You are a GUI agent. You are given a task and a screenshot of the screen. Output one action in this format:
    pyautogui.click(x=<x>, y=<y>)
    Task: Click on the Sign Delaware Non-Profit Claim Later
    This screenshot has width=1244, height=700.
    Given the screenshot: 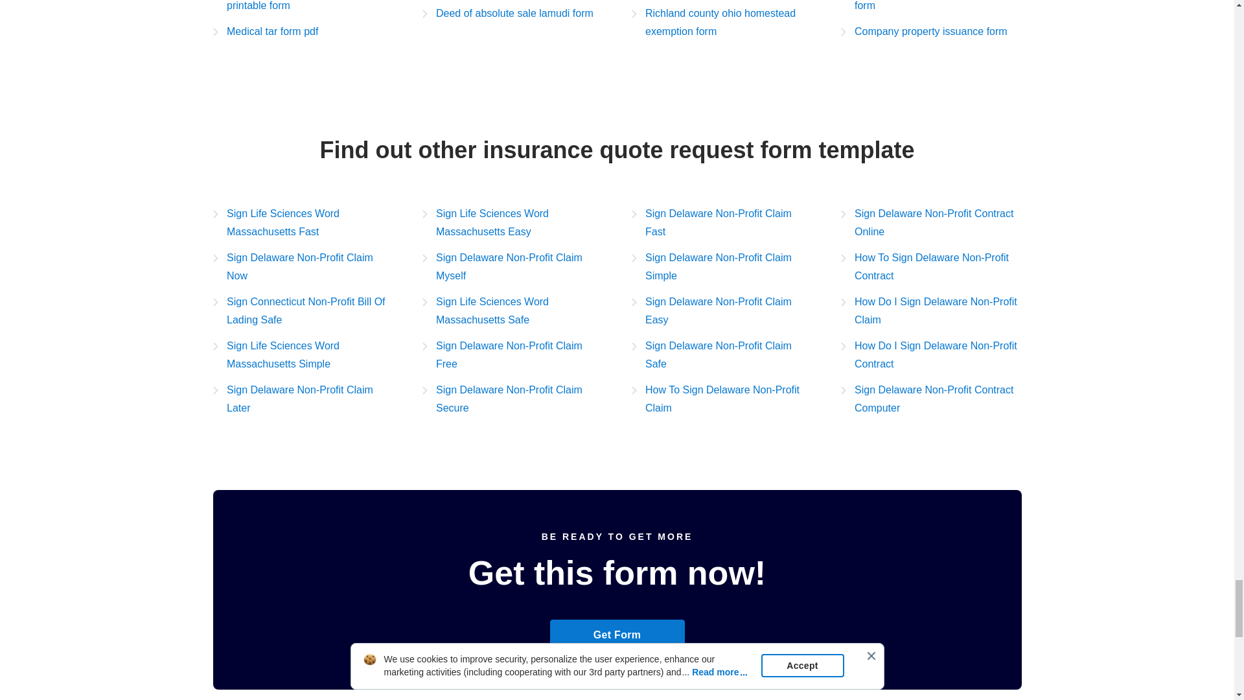 What is the action you would take?
    pyautogui.click(x=303, y=399)
    